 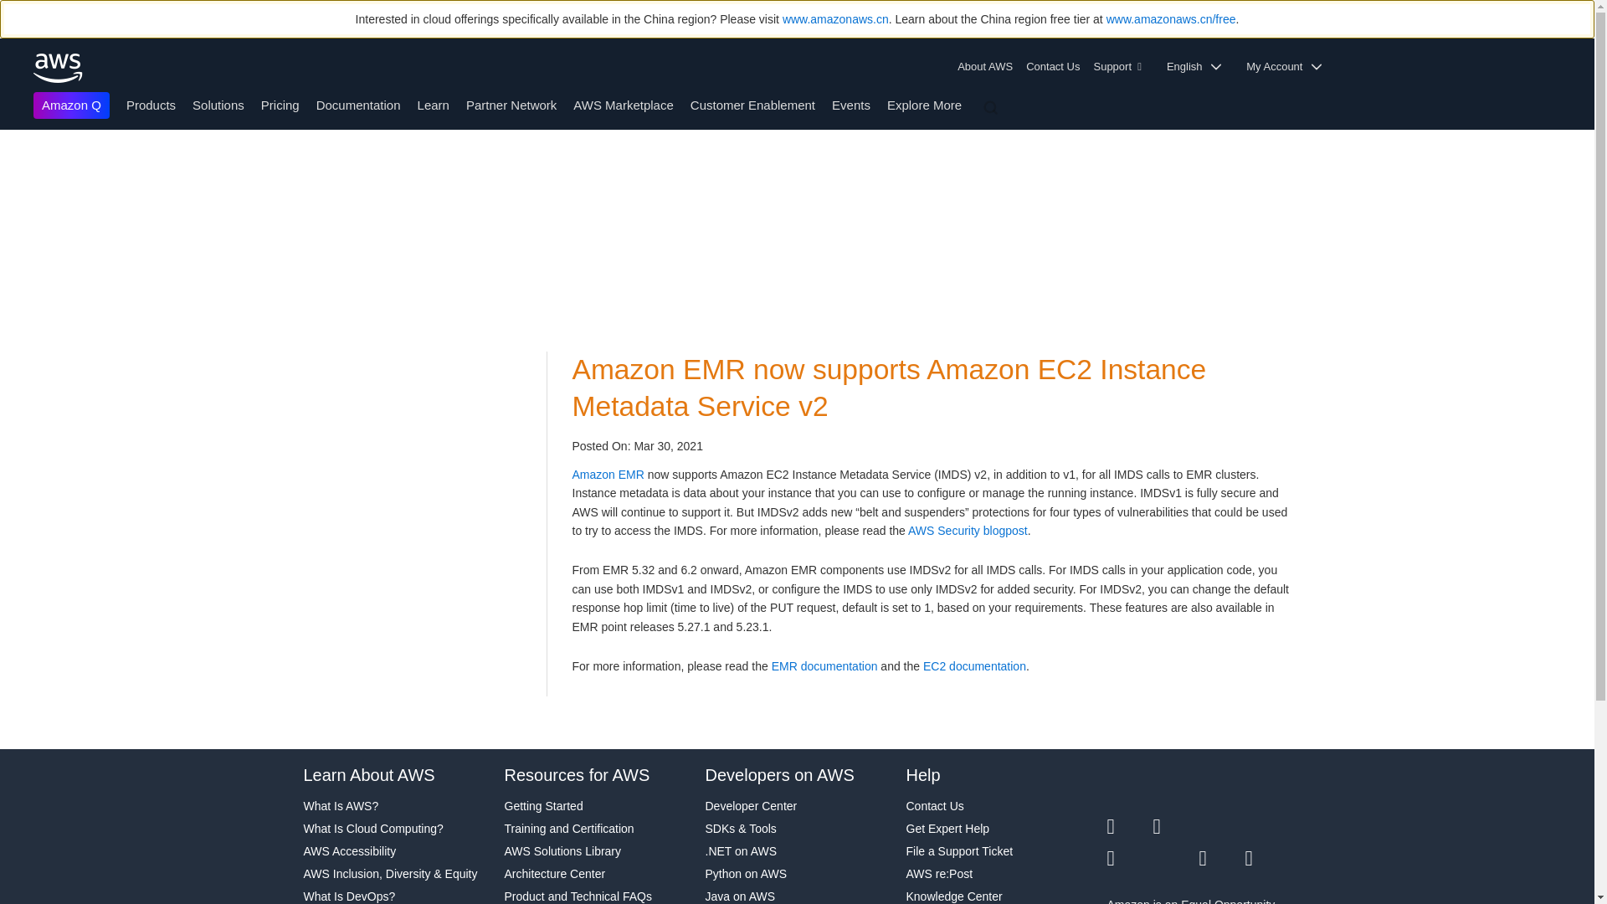 I want to click on About AWS, so click(x=988, y=67).